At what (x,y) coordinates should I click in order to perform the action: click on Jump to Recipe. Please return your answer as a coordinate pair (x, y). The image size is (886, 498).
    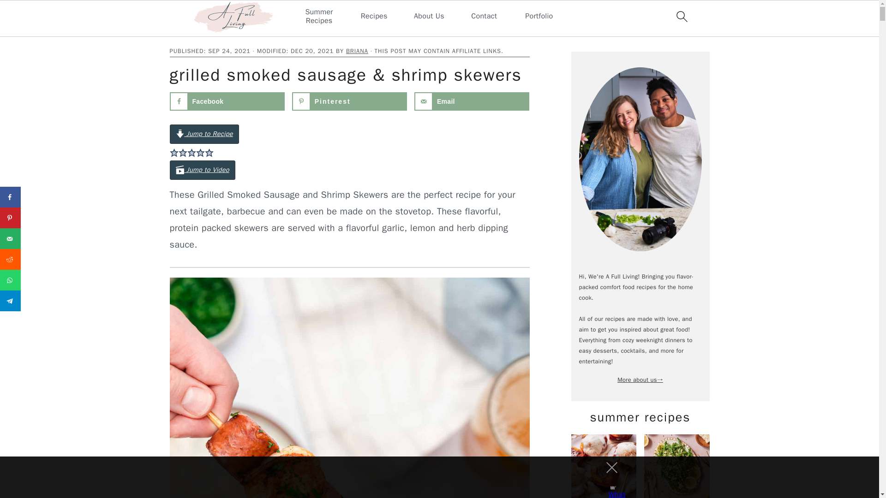
    Looking at the image, I should click on (204, 134).